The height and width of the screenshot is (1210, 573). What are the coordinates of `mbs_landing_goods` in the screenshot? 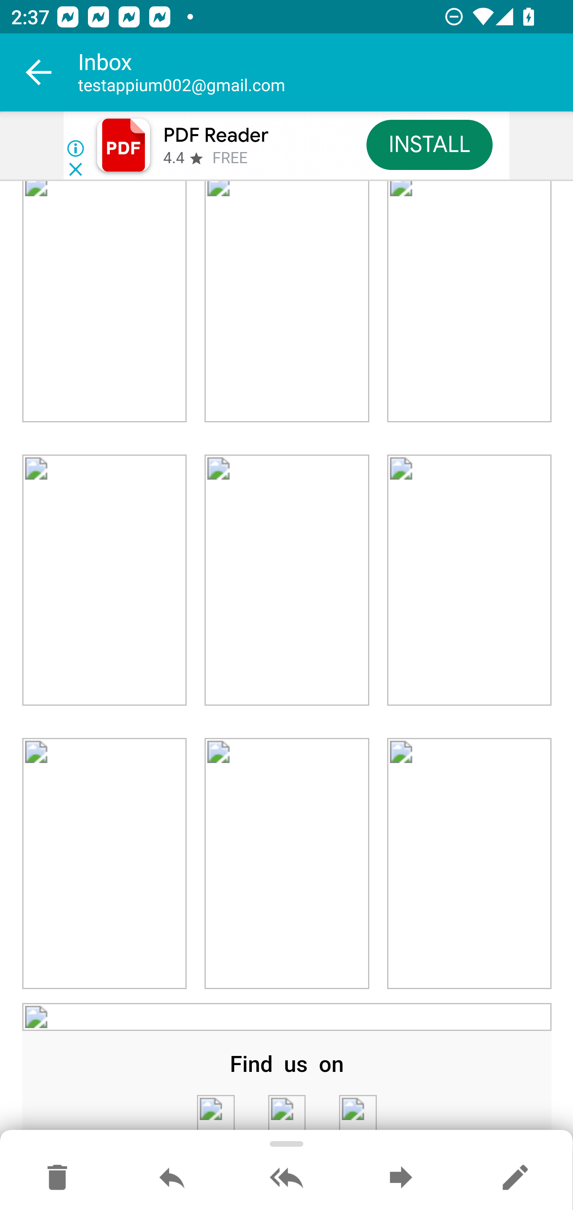 It's located at (105, 302).